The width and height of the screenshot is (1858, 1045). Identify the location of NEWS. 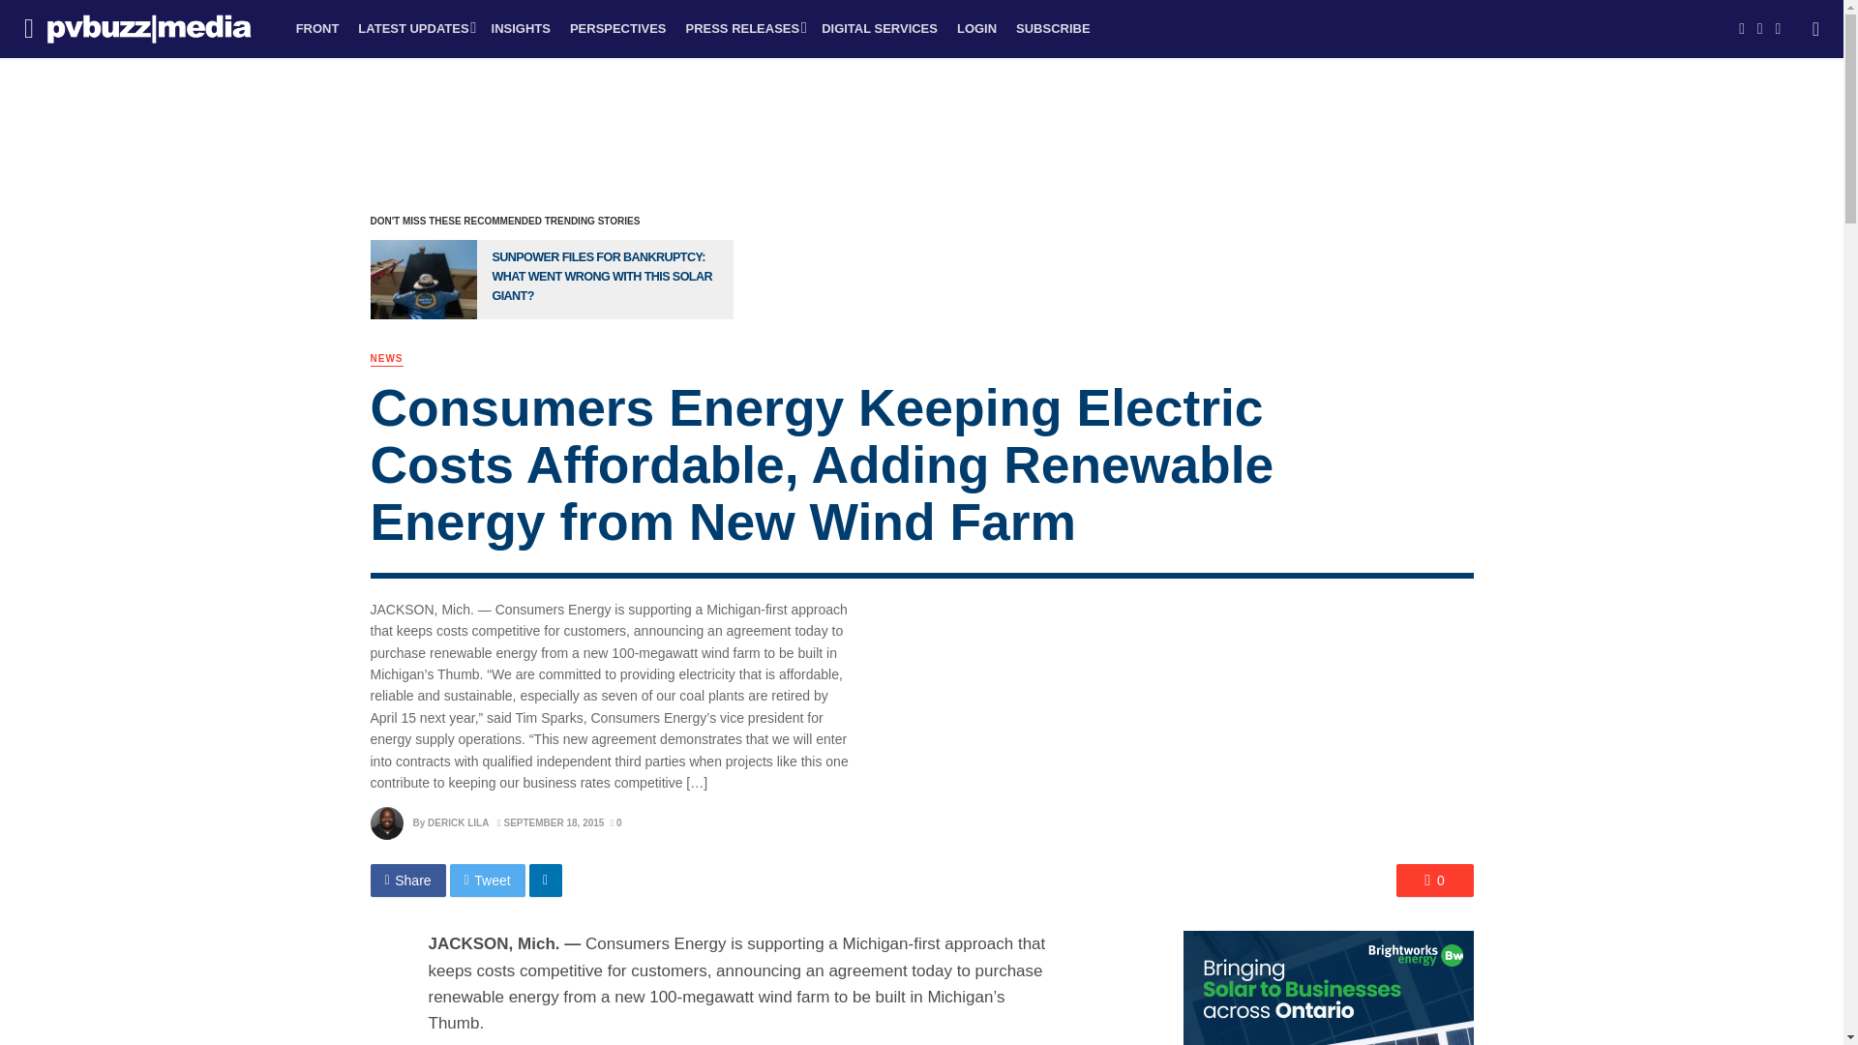
(386, 359).